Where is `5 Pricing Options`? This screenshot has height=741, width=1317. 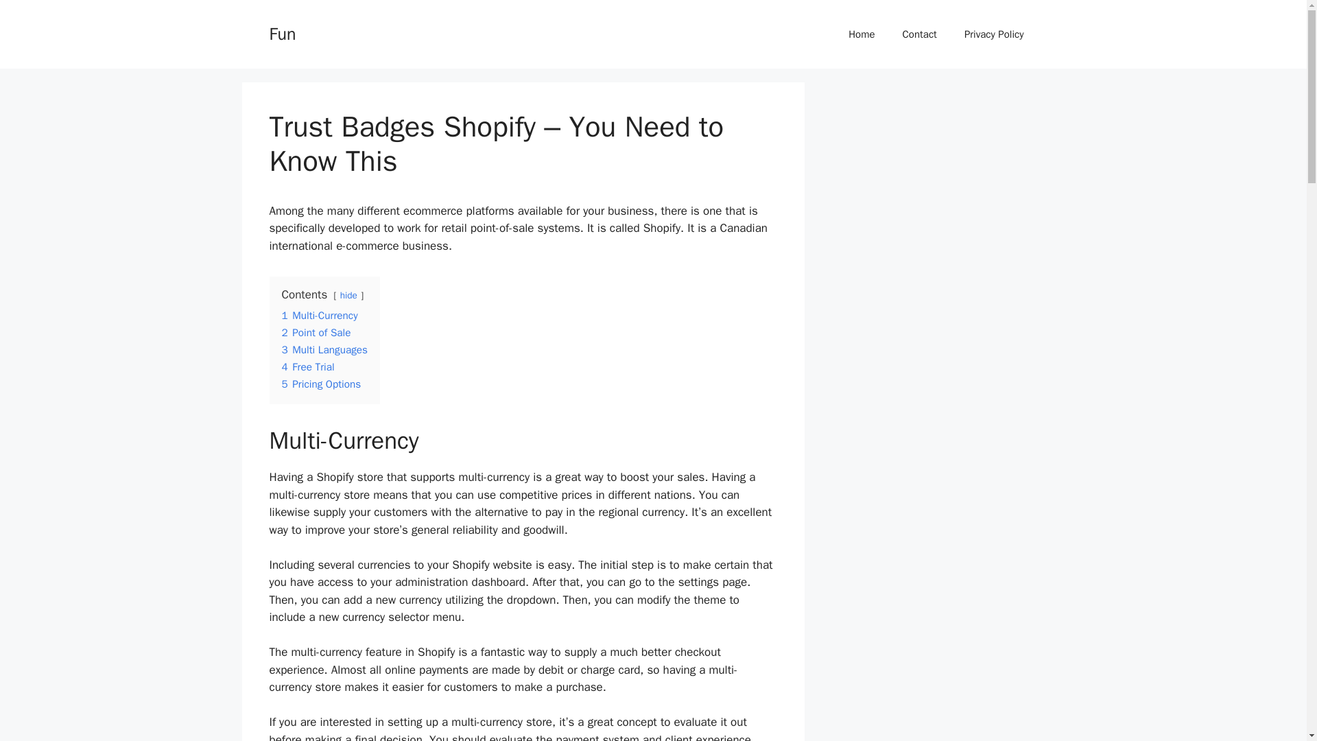 5 Pricing Options is located at coordinates (321, 384).